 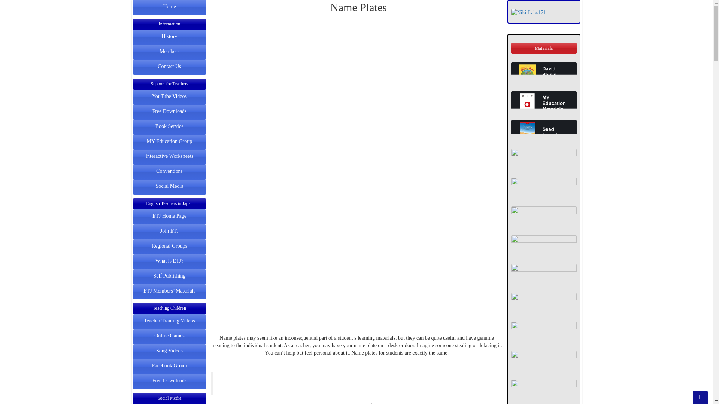 I want to click on robertbl40a, so click(x=543, y=277).